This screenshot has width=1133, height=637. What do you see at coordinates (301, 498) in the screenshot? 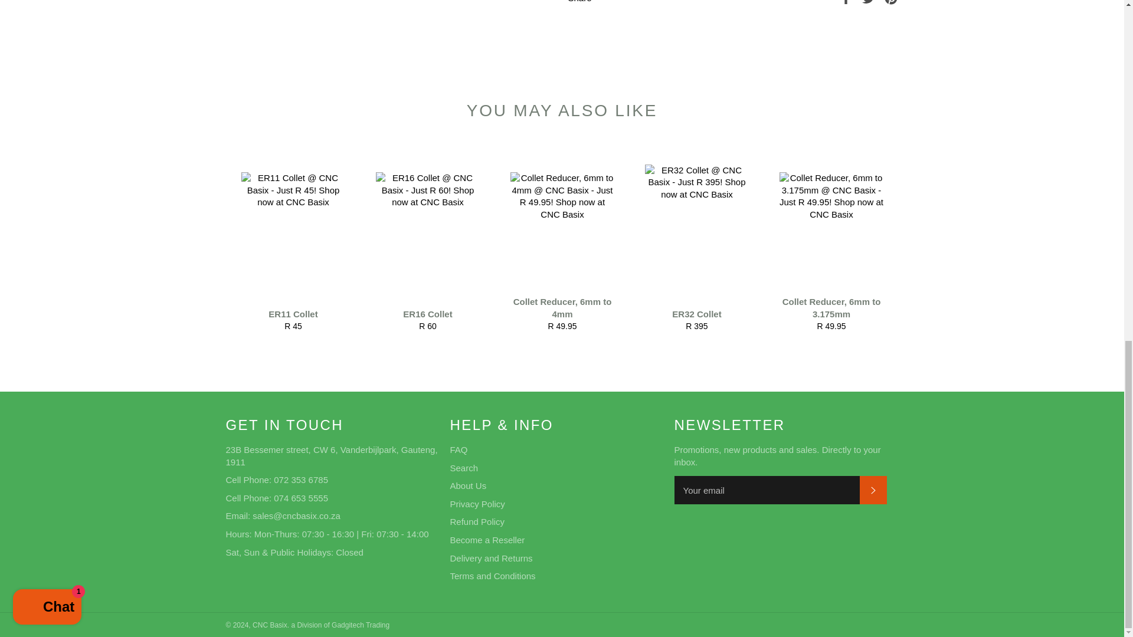
I see `tel:0746535555` at bounding box center [301, 498].